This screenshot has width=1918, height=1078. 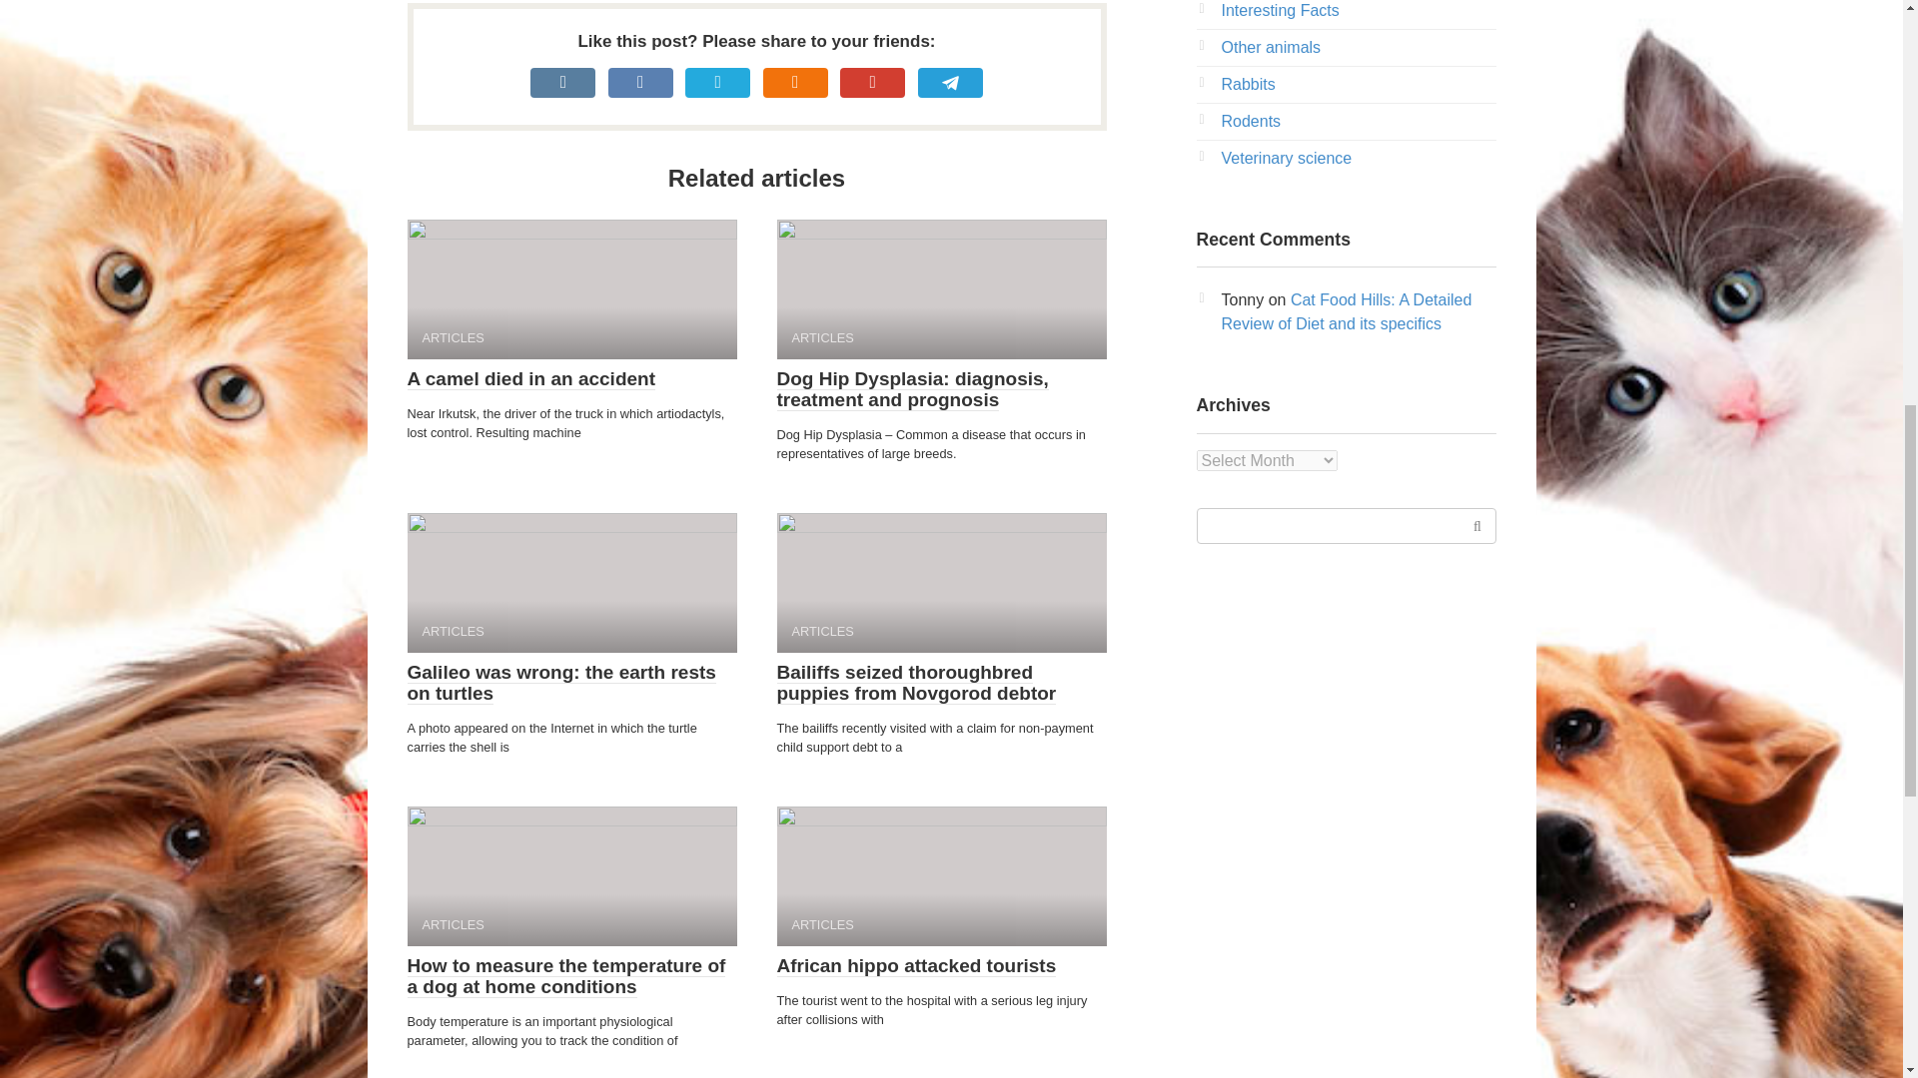 I want to click on African hippo attacked tourists, so click(x=916, y=965).